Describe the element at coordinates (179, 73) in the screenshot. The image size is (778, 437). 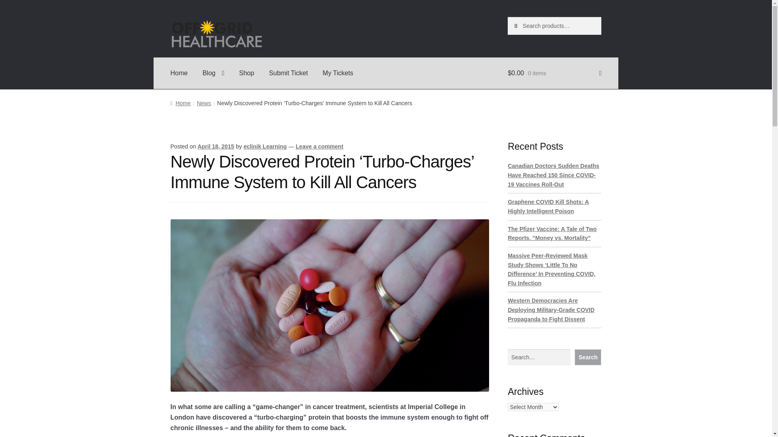
I see `Home` at that location.